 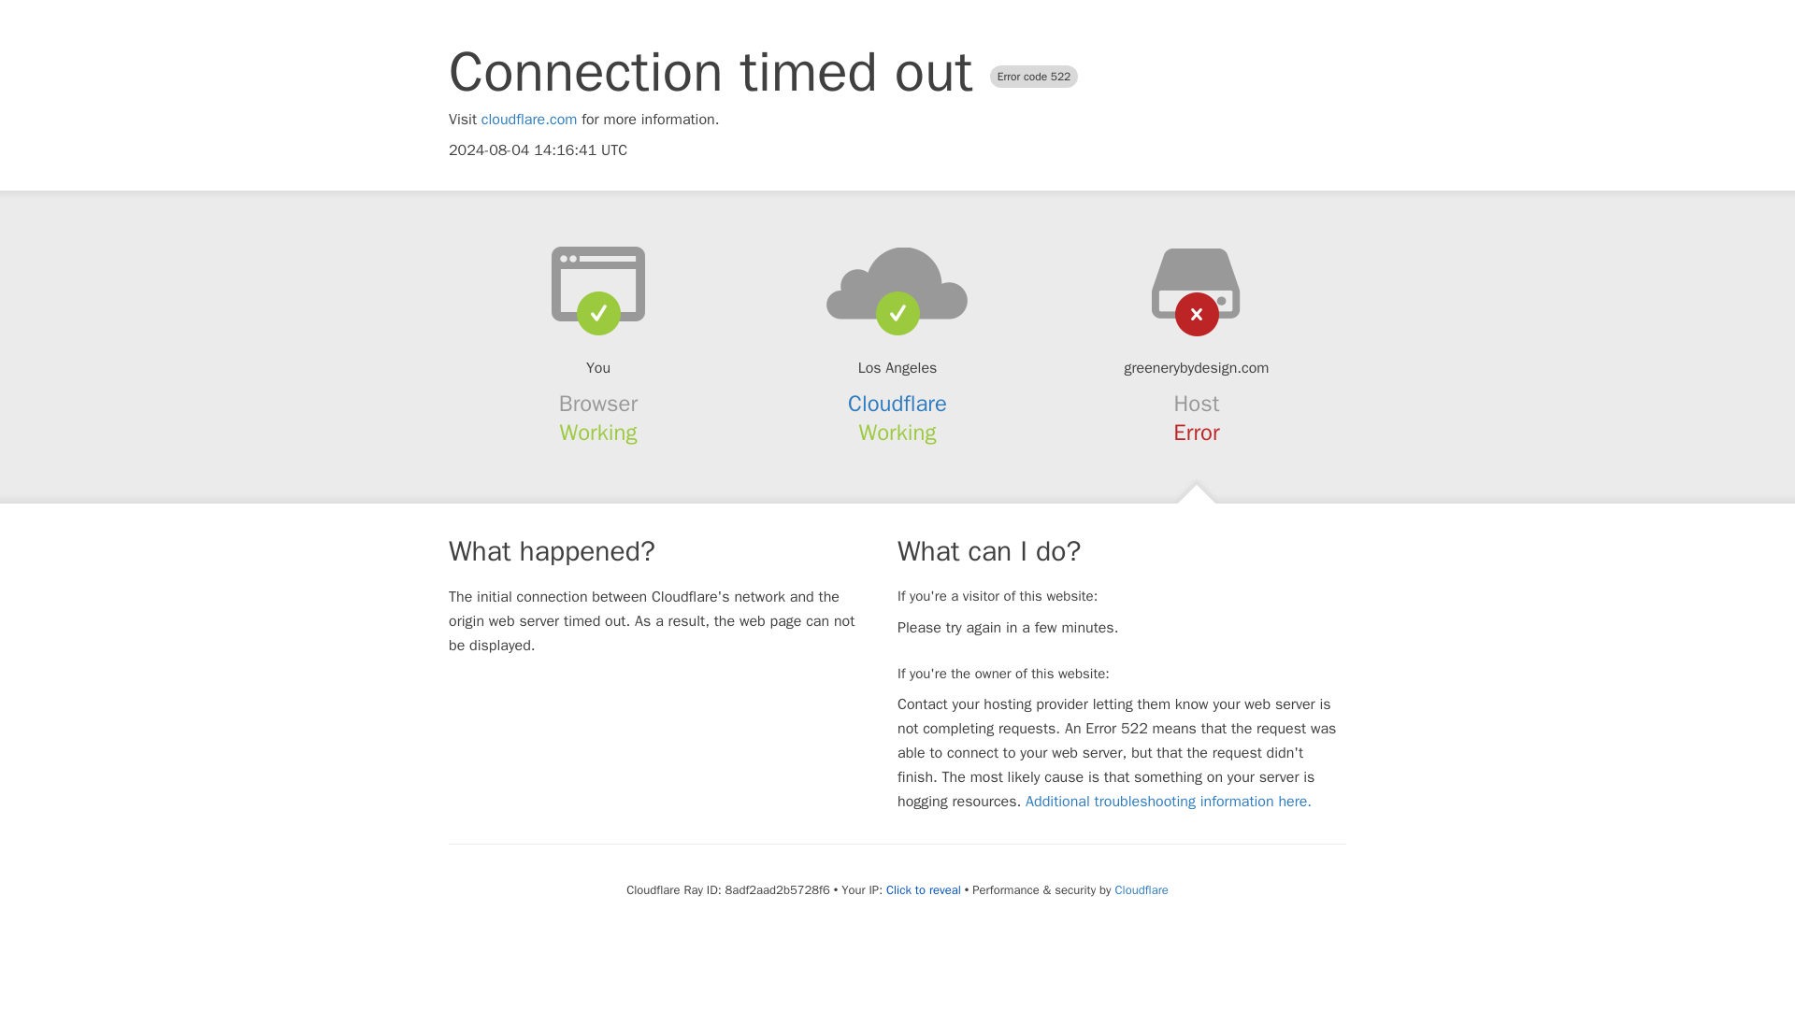 What do you see at coordinates (1141, 889) in the screenshot?
I see `Cloudflare` at bounding box center [1141, 889].